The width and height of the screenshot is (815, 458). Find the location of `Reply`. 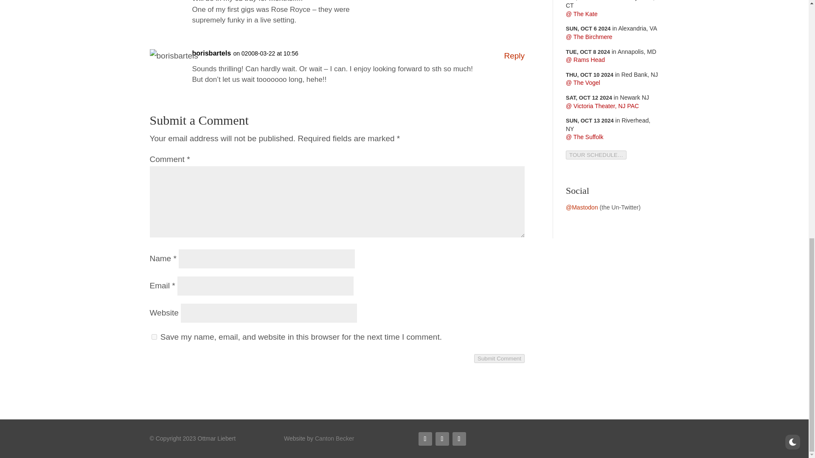

Reply is located at coordinates (514, 56).